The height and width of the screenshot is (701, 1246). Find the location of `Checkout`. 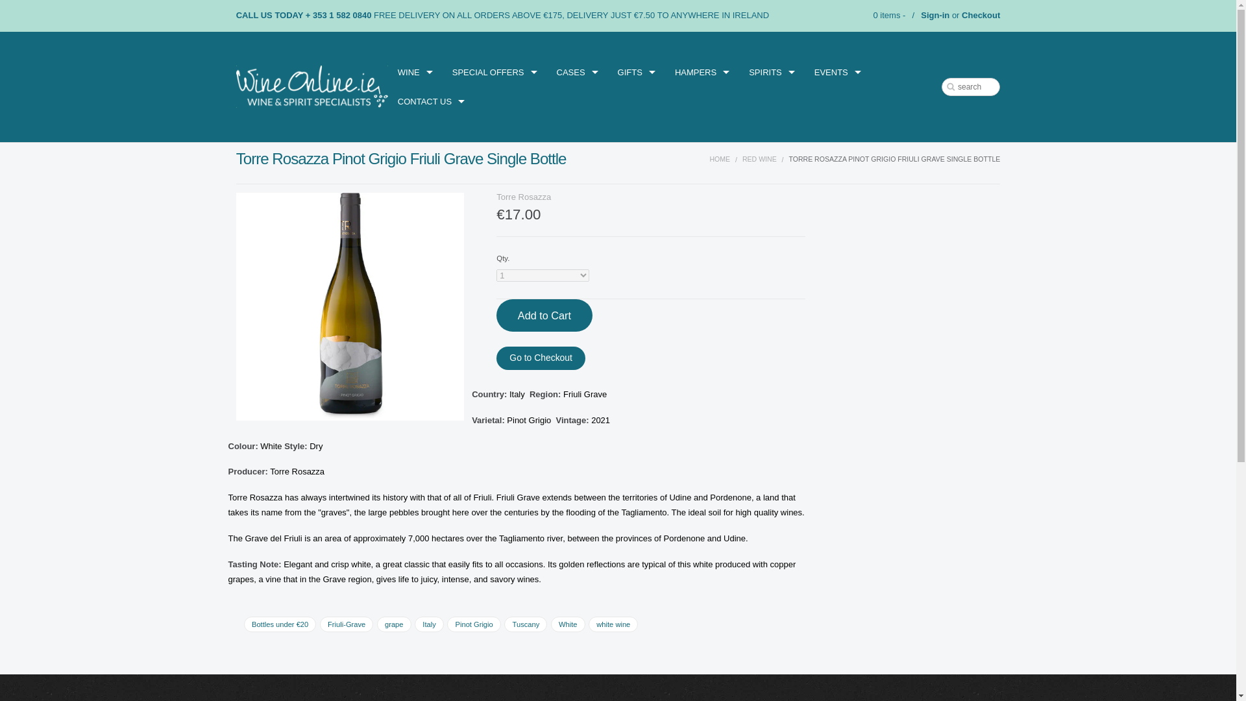

Checkout is located at coordinates (981, 16).